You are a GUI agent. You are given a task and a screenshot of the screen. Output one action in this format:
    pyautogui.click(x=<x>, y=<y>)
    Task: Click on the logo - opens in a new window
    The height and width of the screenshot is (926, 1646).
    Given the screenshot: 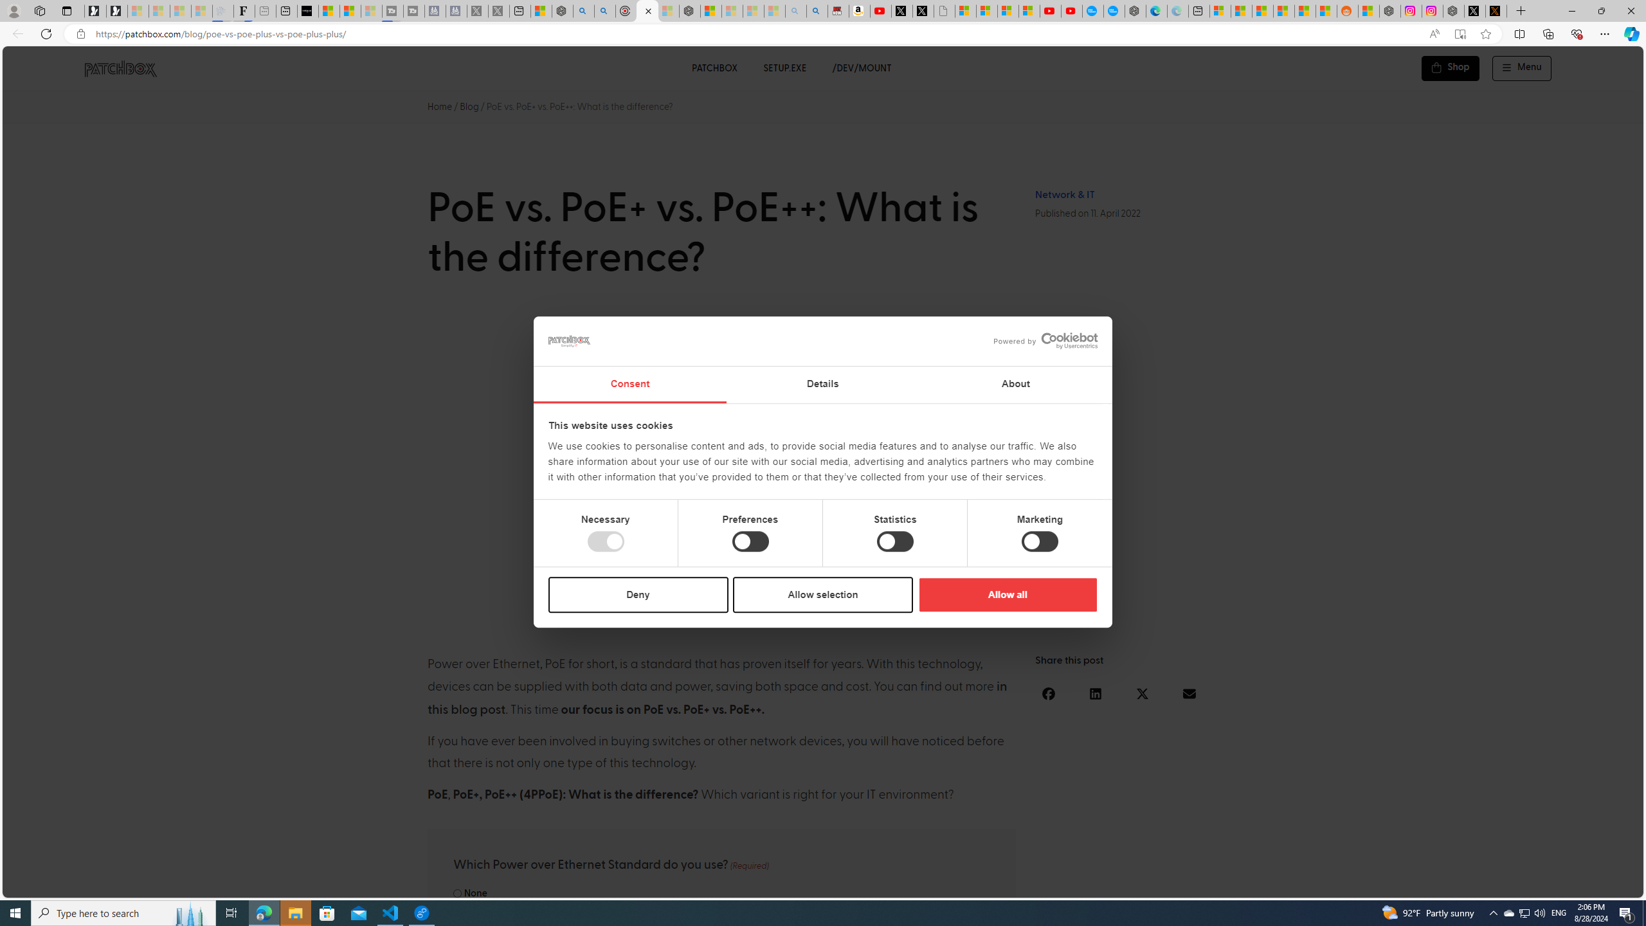 What is the action you would take?
    pyautogui.click(x=1040, y=341)
    